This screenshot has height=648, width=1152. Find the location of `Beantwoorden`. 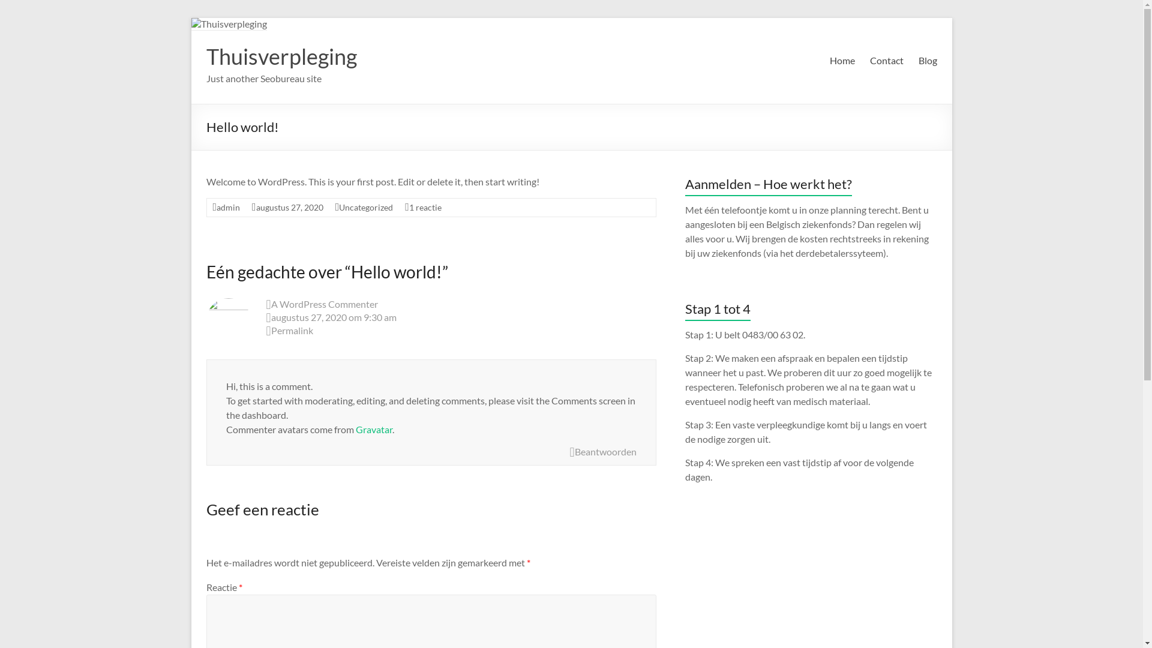

Beantwoorden is located at coordinates (602, 452).